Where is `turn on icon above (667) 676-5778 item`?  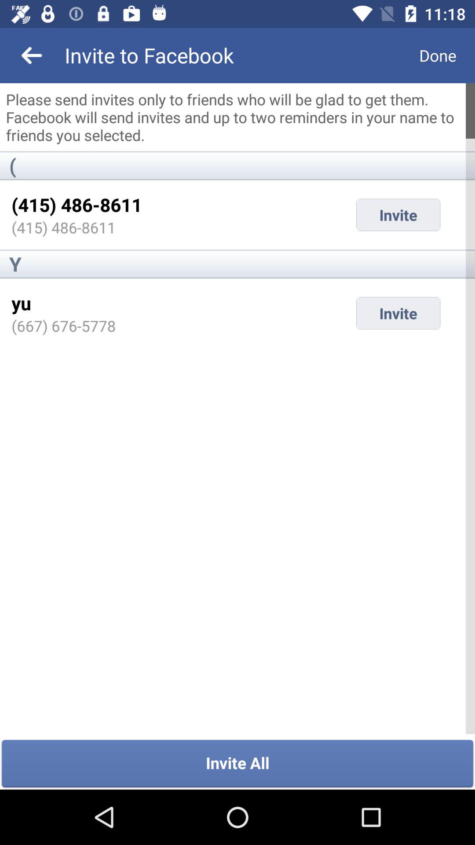 turn on icon above (667) 676-5778 item is located at coordinates (21, 303).